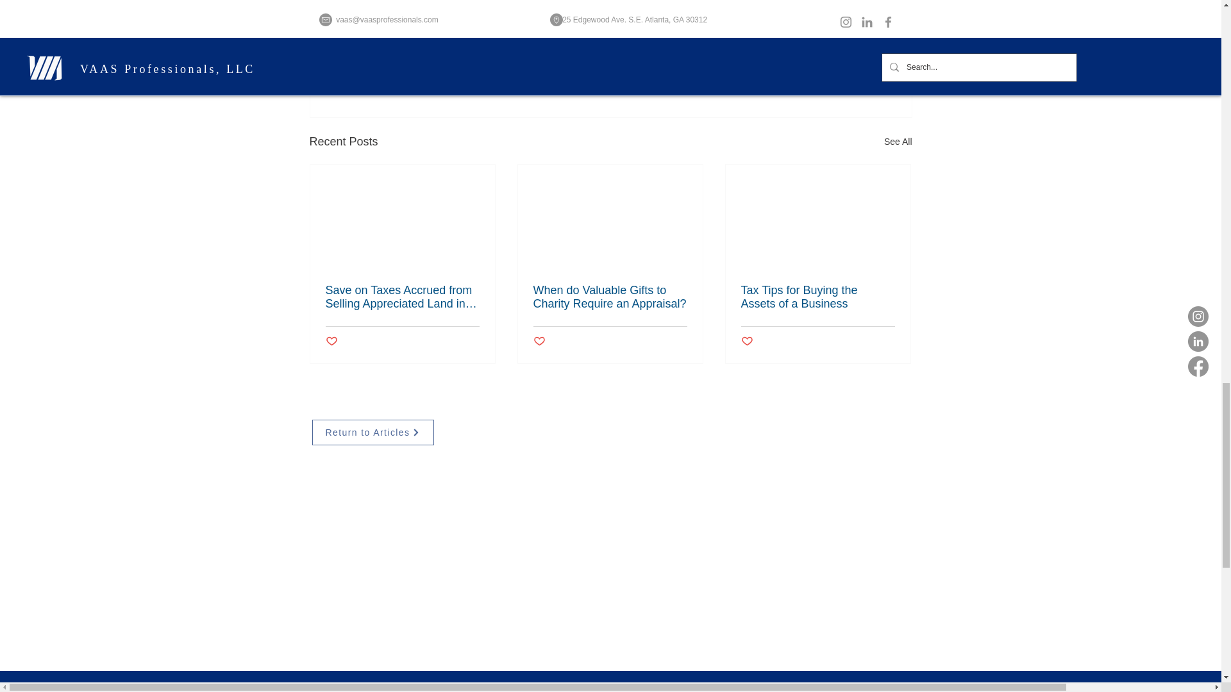 The image size is (1231, 692). I want to click on When do Valuable Gifts to Charity Require an Appraisal?, so click(610, 297).